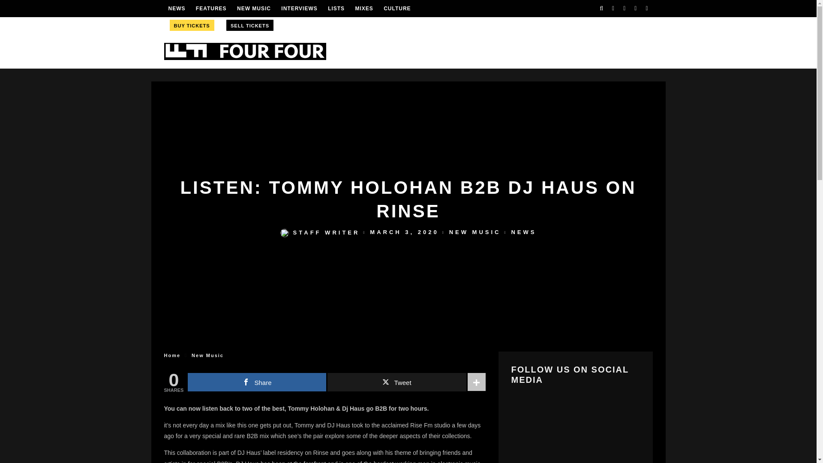 The height and width of the screenshot is (463, 823). Describe the element at coordinates (177, 9) in the screenshot. I see `NEWS` at that location.